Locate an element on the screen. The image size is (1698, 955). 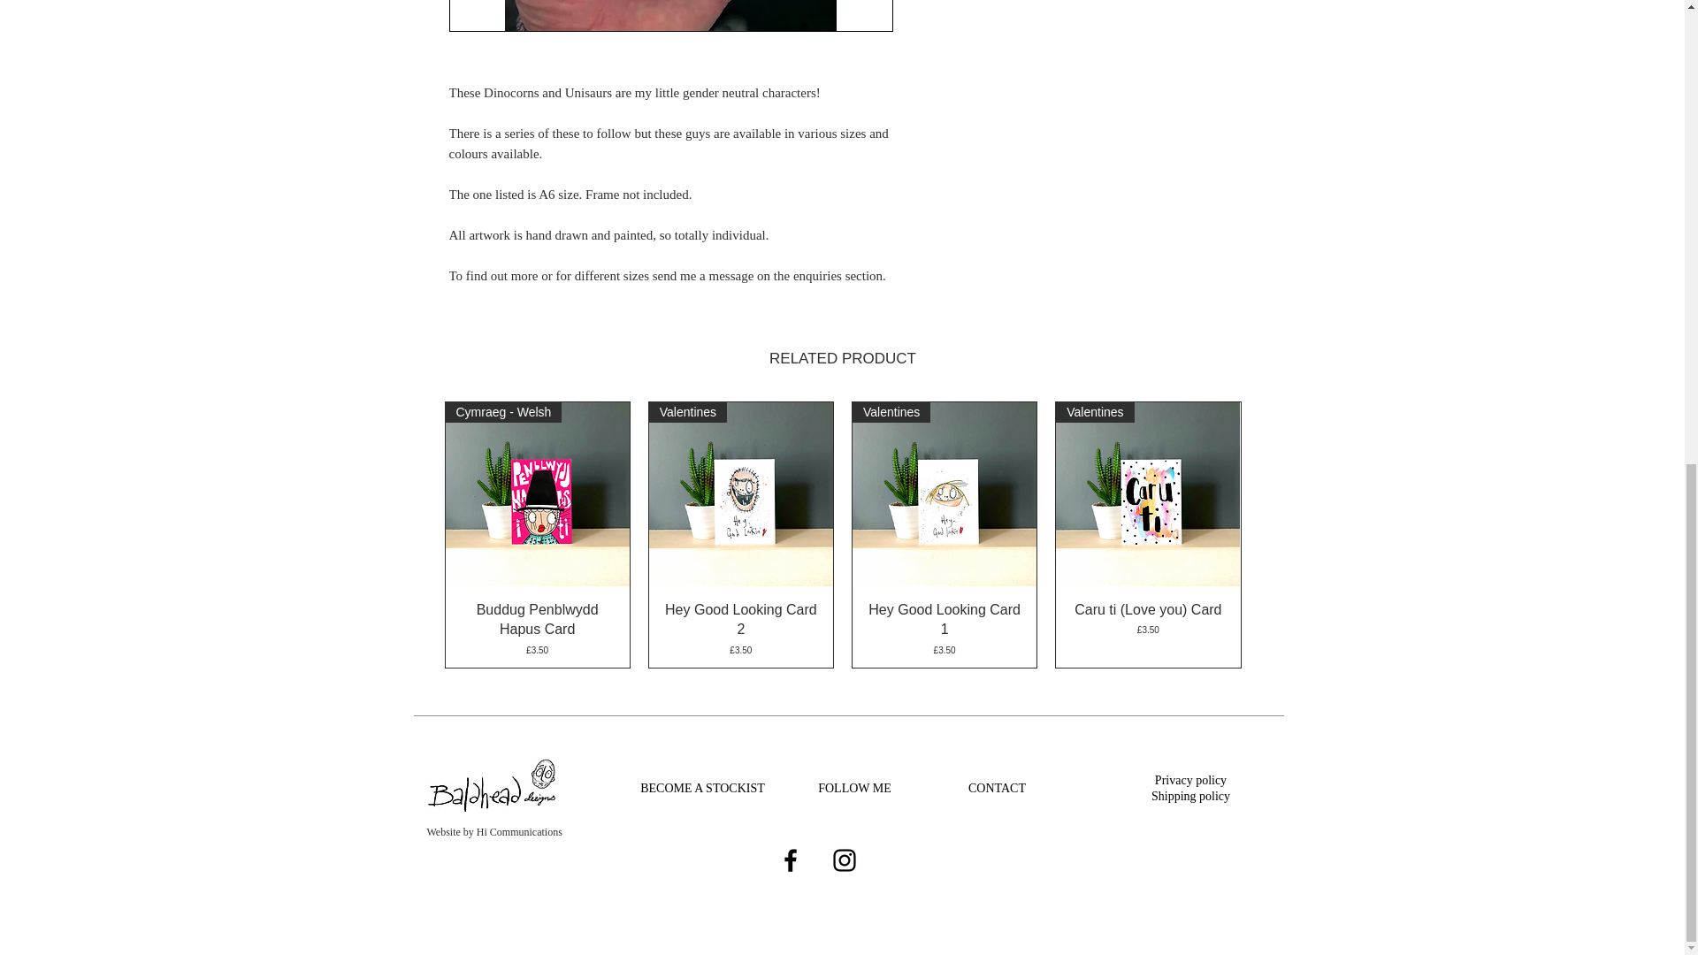
Valentines is located at coordinates (944, 493).